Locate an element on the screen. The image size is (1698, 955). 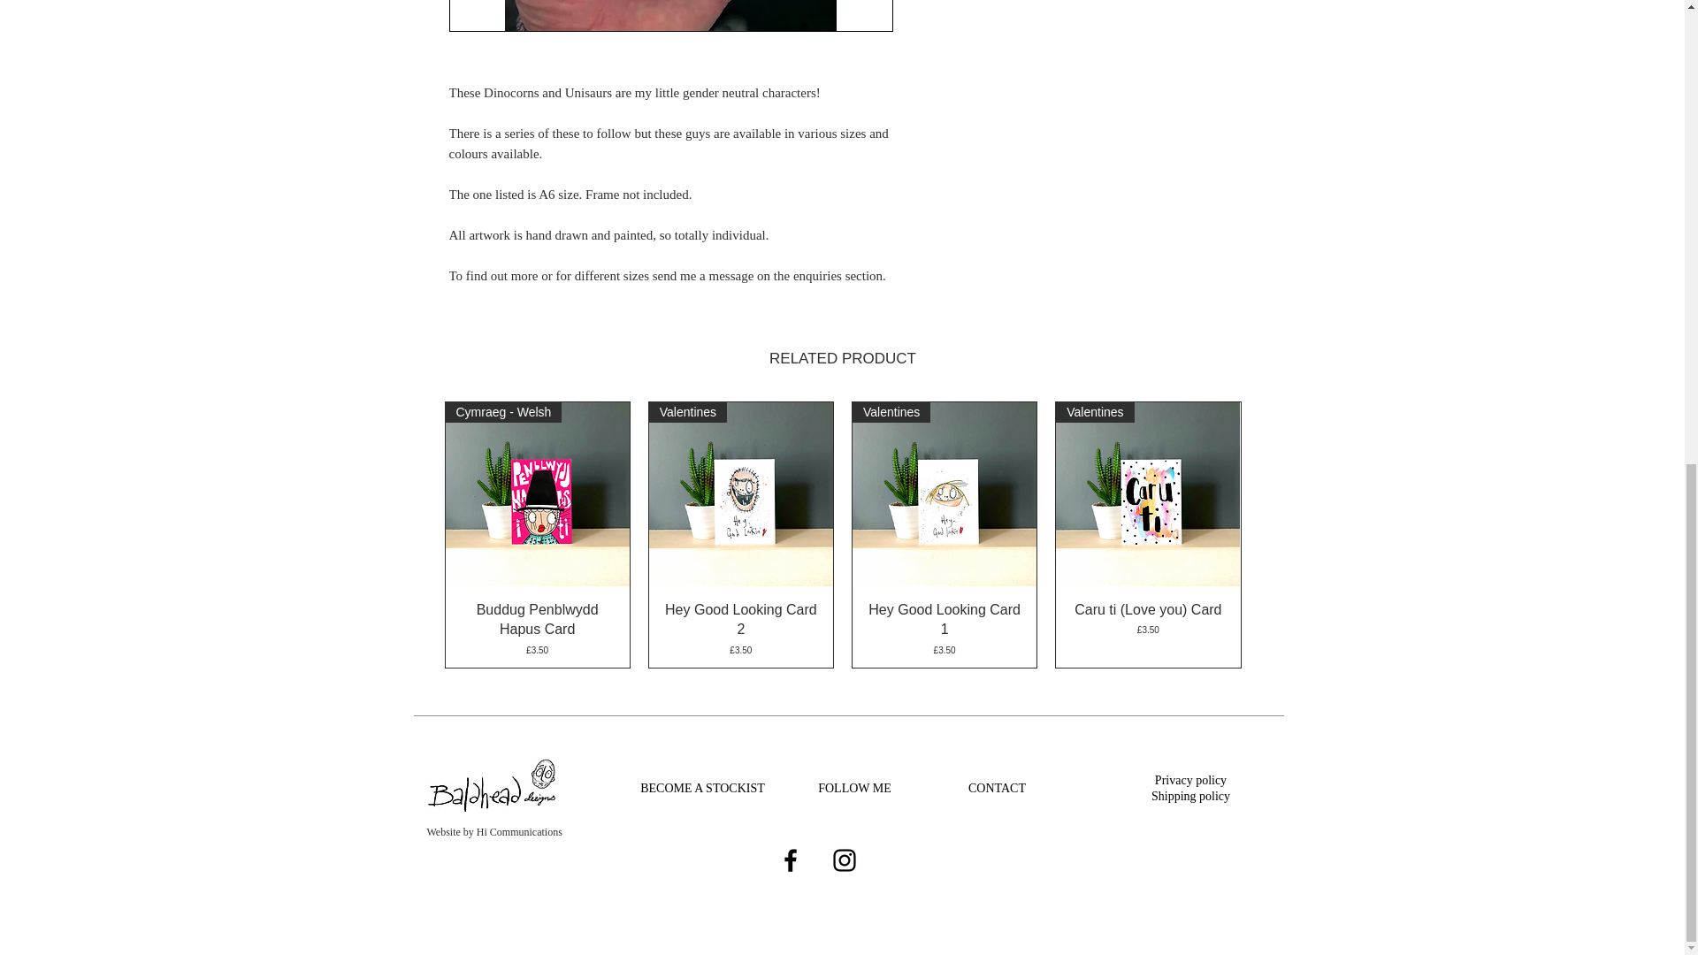
Valentines is located at coordinates (944, 493).